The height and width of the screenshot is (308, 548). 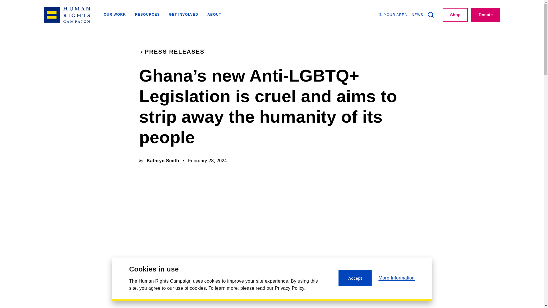 What do you see at coordinates (430, 15) in the screenshot?
I see `SEARCH` at bounding box center [430, 15].